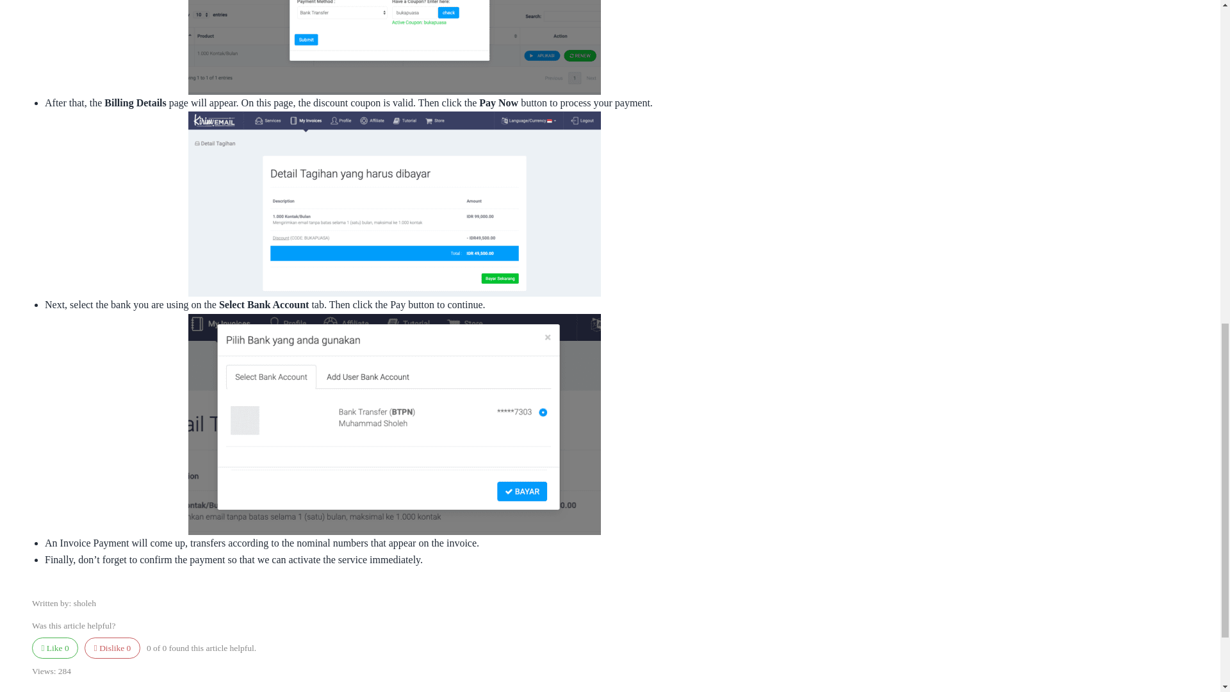 Image resolution: width=1230 pixels, height=692 pixels. Describe the element at coordinates (55, 647) in the screenshot. I see `Like 0` at that location.